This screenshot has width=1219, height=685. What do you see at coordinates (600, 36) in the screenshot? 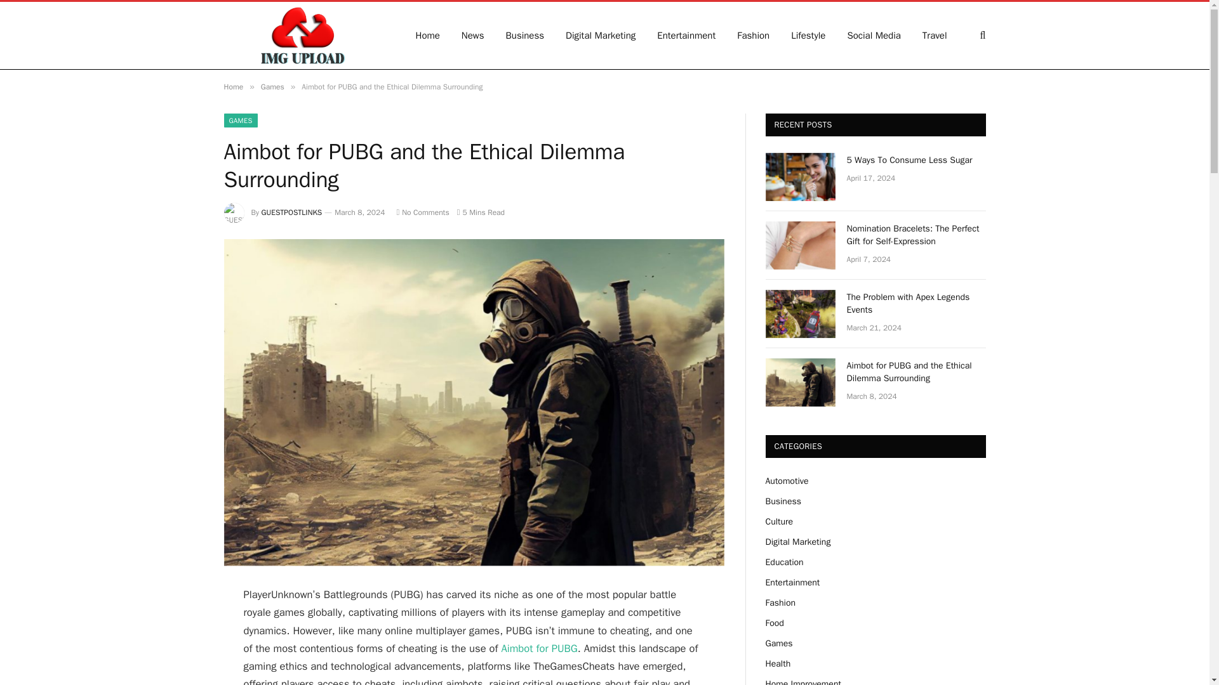
I see `Digital Marketing` at bounding box center [600, 36].